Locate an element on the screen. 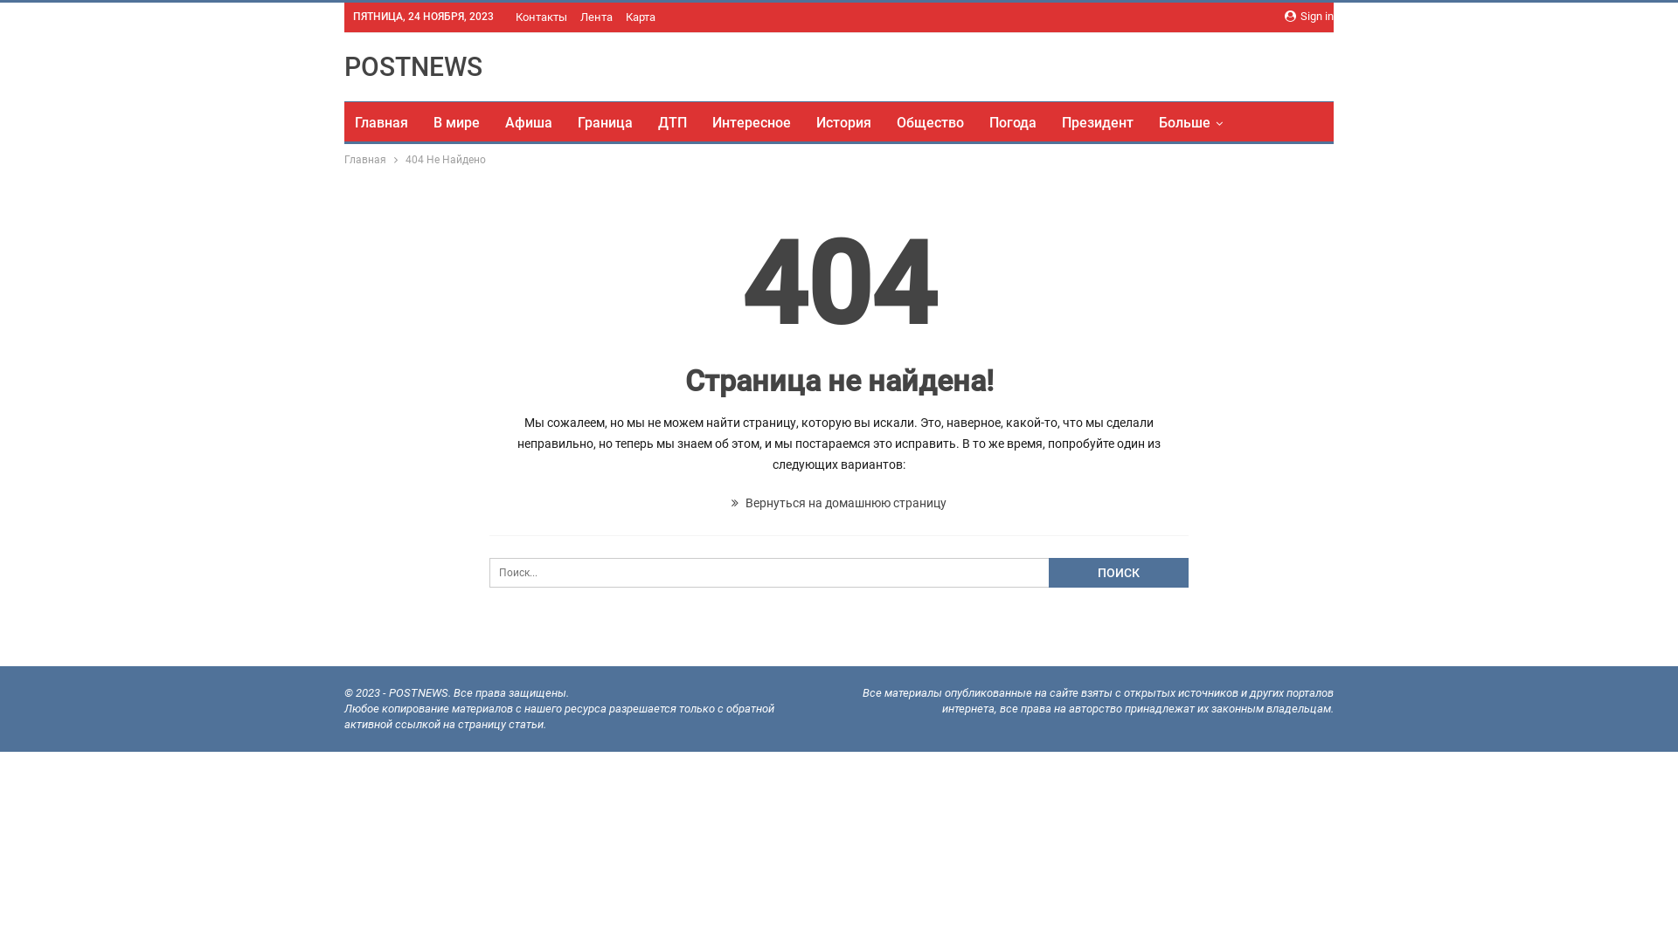 The height and width of the screenshot is (943, 1678). POSTNEWS is located at coordinates (413, 66).